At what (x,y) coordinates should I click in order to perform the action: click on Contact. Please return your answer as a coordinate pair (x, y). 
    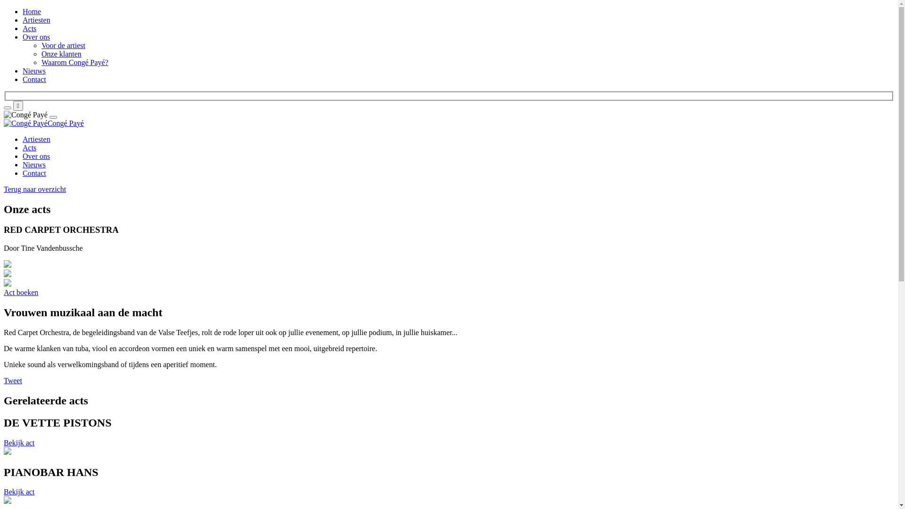
    Looking at the image, I should click on (34, 173).